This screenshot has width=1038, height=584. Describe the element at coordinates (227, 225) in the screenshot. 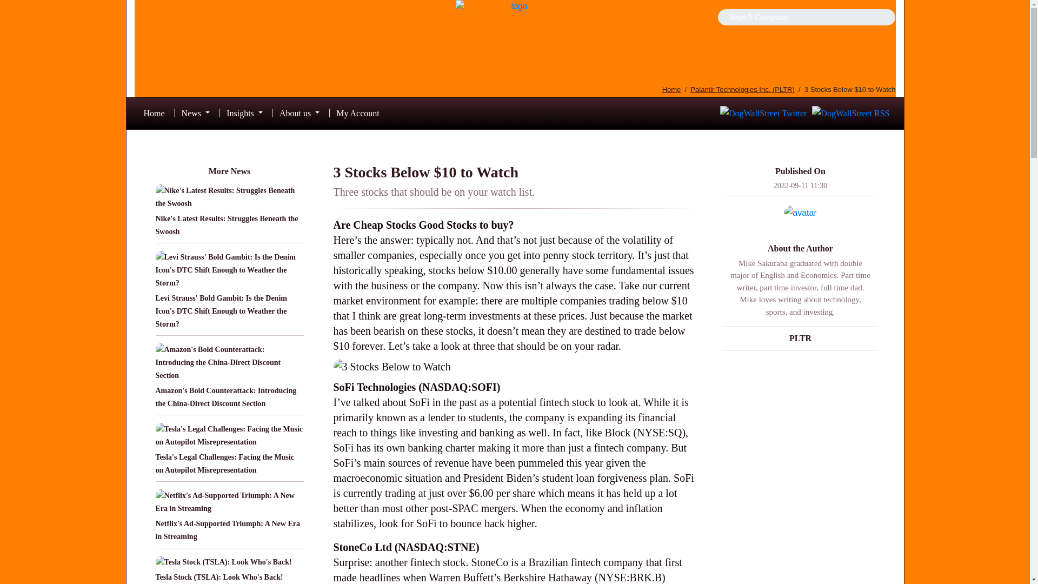

I see `Nike's Latest Results: Struggles Beneath the Swoosh` at that location.